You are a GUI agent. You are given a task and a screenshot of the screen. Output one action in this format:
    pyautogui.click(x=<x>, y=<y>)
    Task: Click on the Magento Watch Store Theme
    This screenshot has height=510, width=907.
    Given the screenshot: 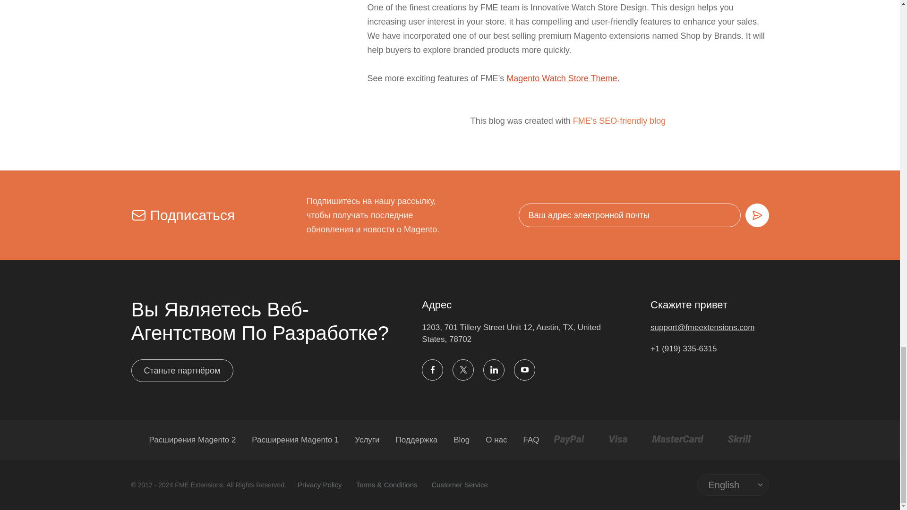 What is the action you would take?
    pyautogui.click(x=561, y=78)
    